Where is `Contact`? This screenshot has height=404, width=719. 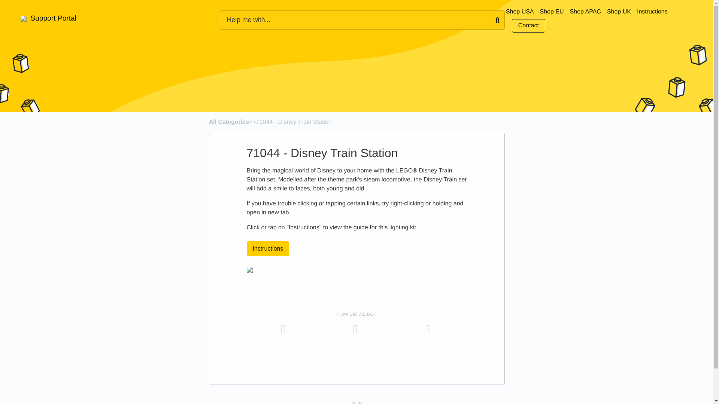
Contact is located at coordinates (528, 25).